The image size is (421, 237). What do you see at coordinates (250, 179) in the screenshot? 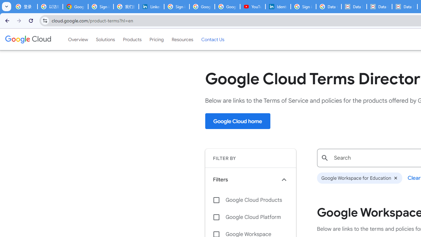
I see `Filters keyboard_arrow_up` at bounding box center [250, 179].